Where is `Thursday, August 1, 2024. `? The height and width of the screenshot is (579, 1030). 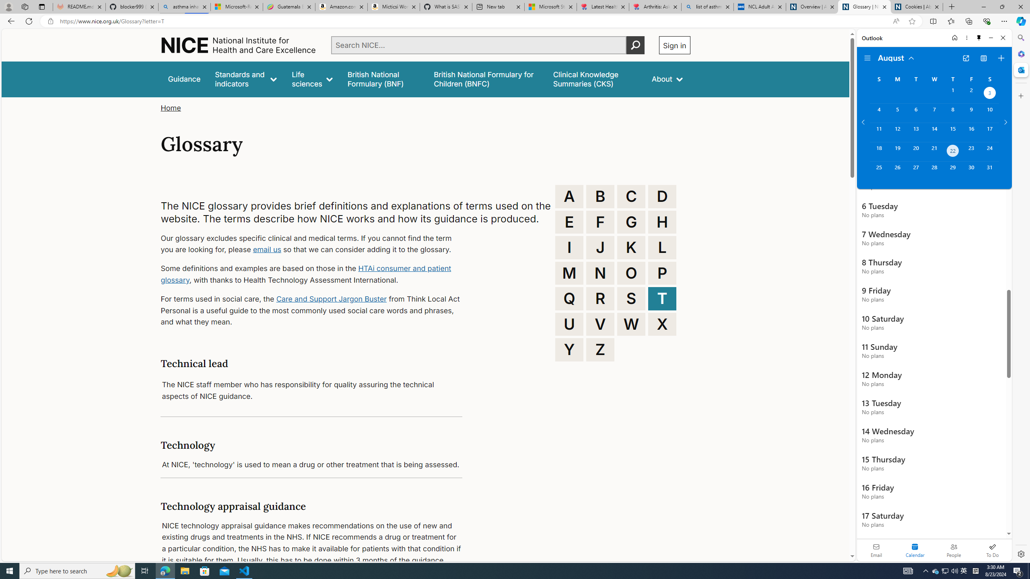 Thursday, August 1, 2024.  is located at coordinates (953, 94).